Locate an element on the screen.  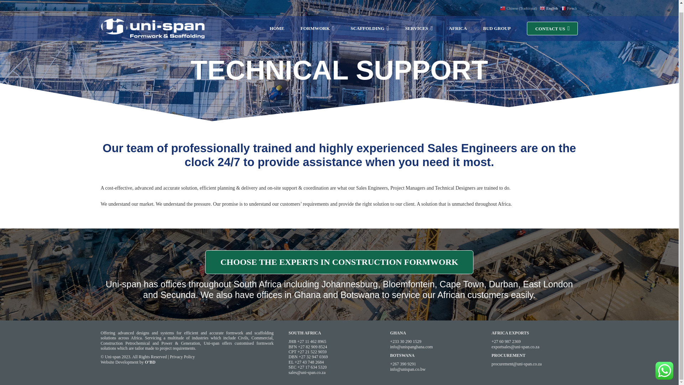
SCAFFOLDING is located at coordinates (370, 21).